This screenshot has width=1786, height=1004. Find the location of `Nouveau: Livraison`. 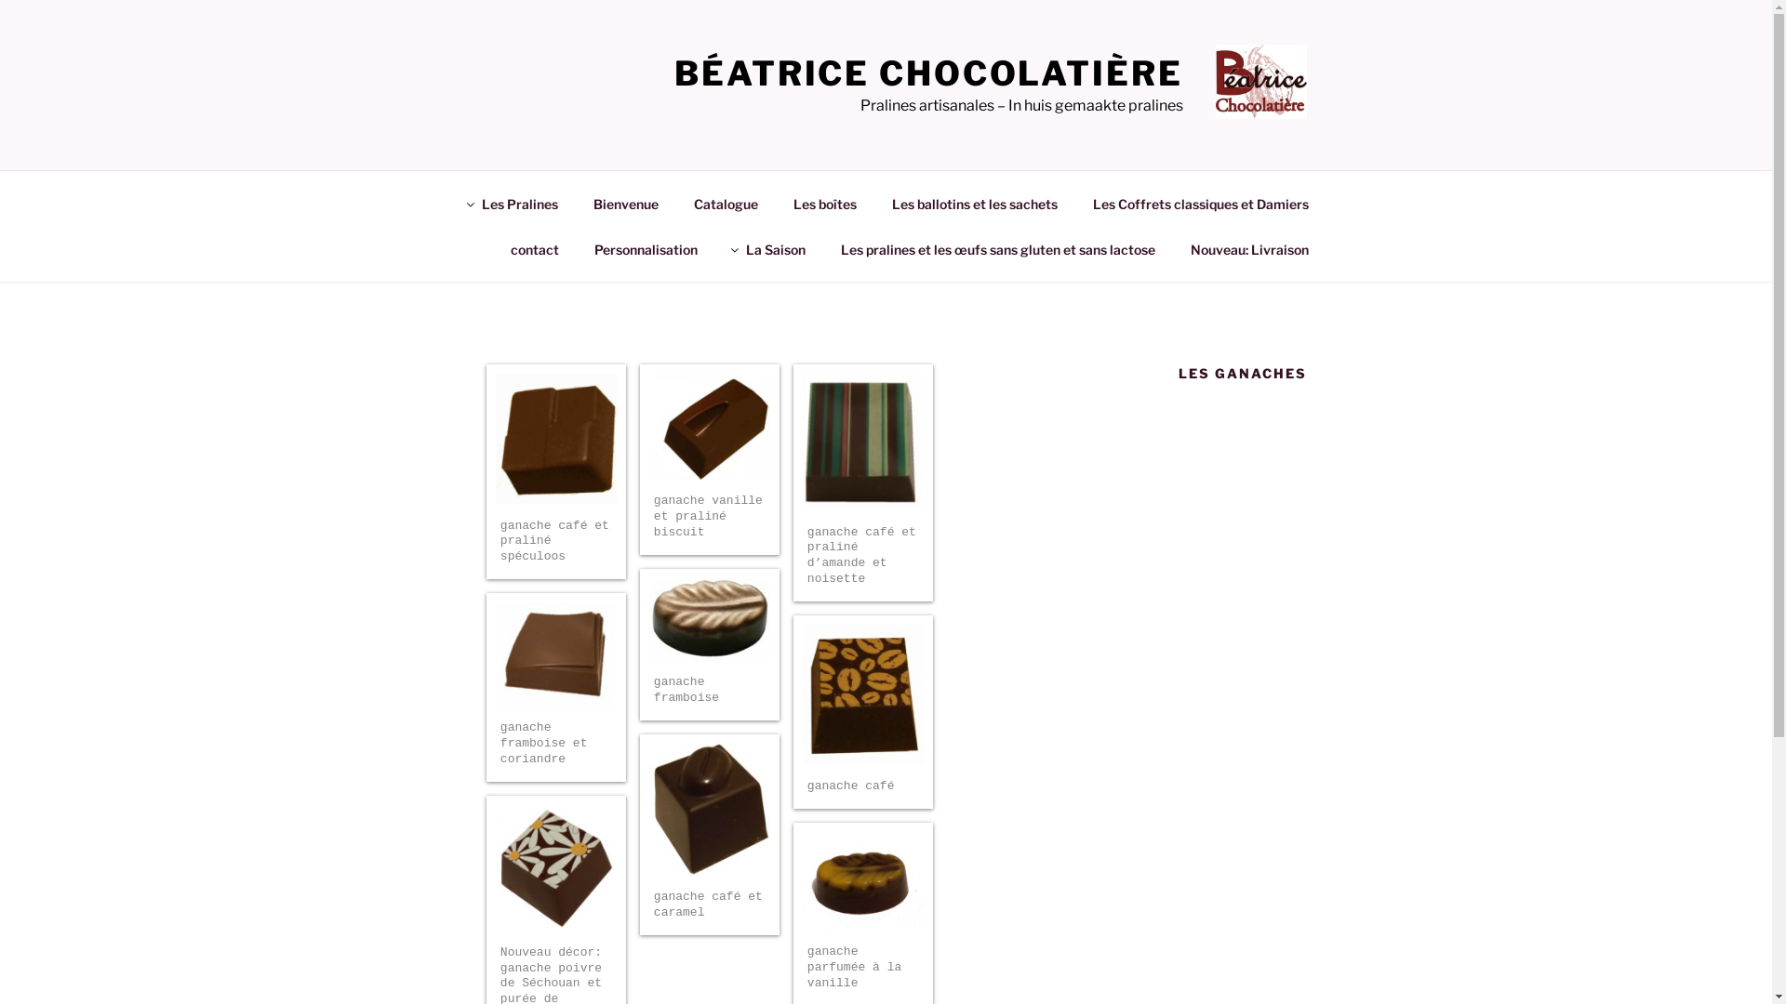

Nouveau: Livraison is located at coordinates (1249, 249).